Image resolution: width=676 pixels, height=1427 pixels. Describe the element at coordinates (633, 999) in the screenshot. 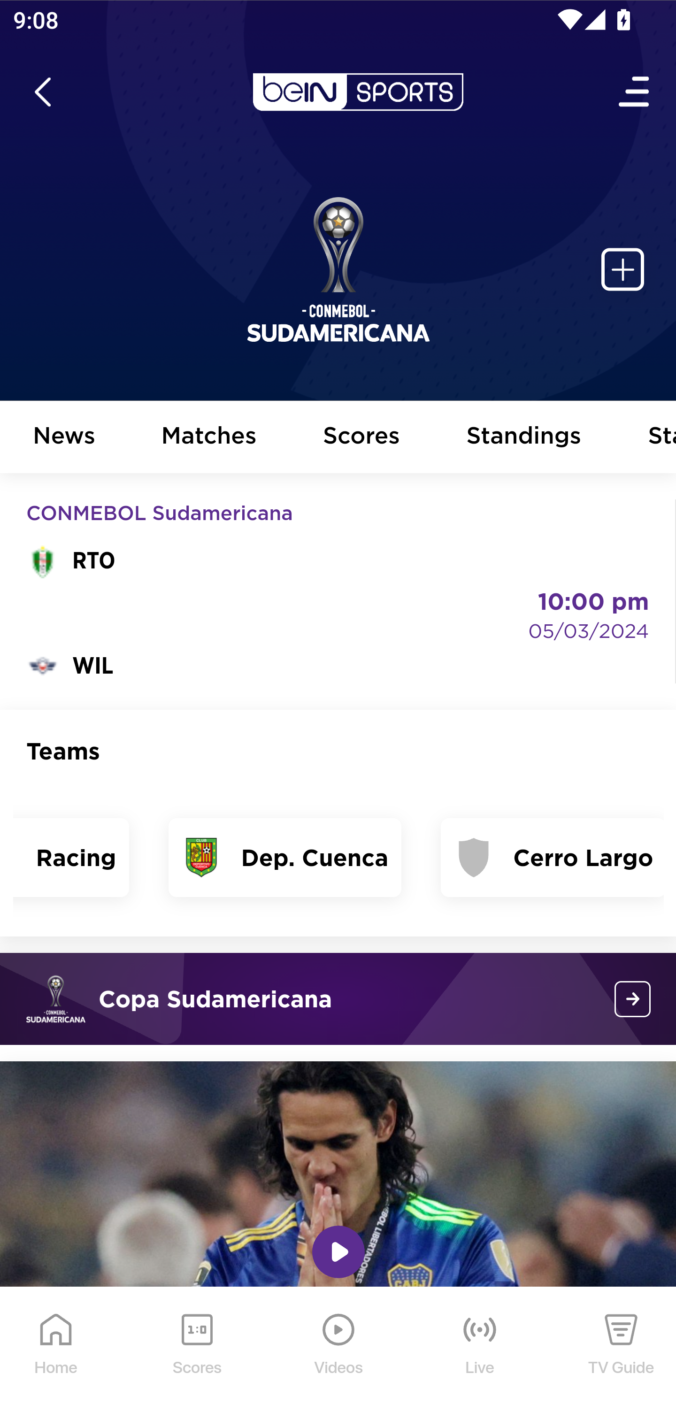

I see `conmebol-sudamericana?platform=mobile_android` at that location.